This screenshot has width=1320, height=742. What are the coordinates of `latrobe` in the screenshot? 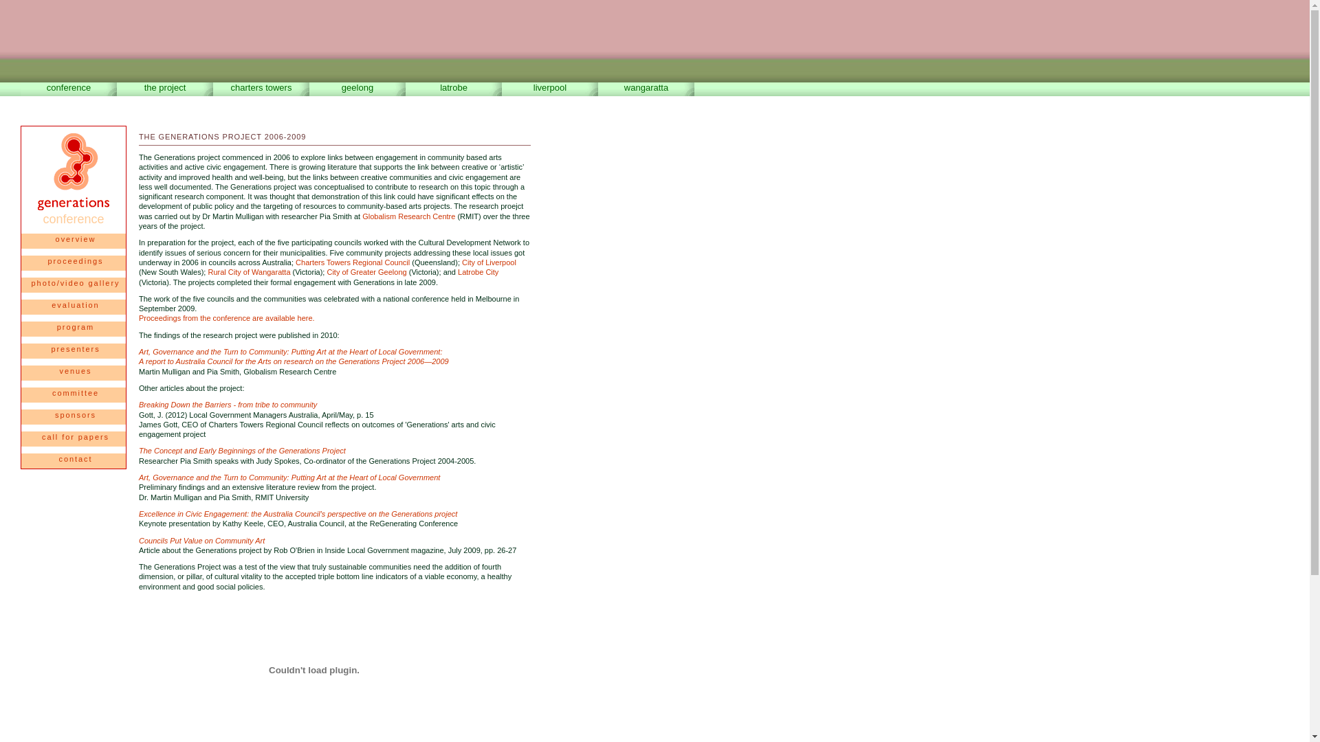 It's located at (454, 89).